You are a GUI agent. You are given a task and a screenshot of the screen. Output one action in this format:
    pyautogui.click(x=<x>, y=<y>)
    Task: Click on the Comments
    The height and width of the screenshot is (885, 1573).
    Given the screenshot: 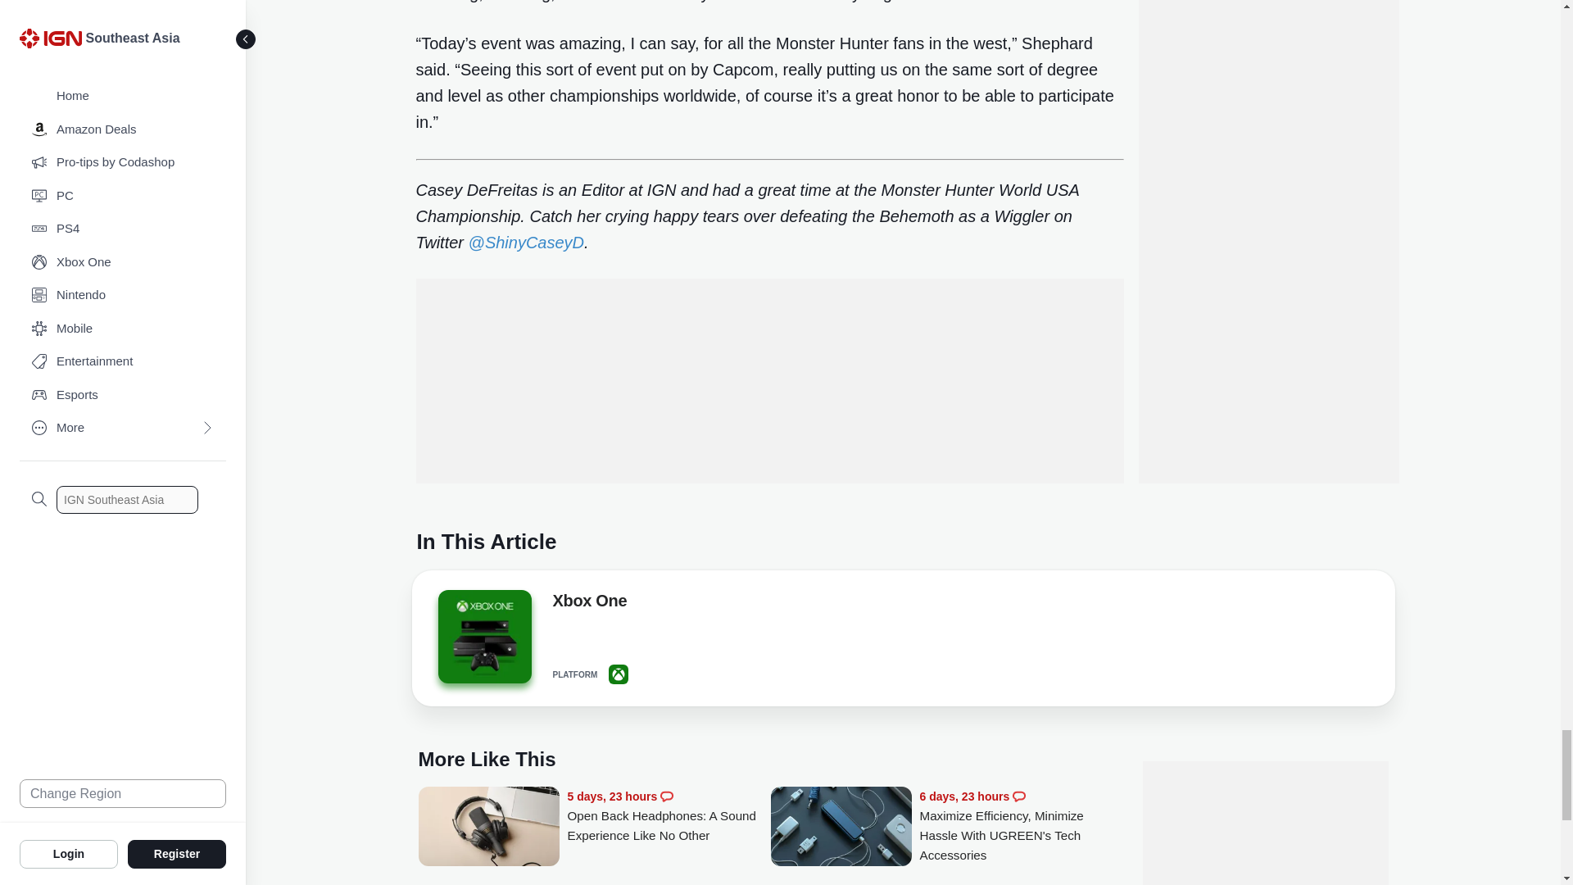 What is the action you would take?
    pyautogui.click(x=667, y=796)
    